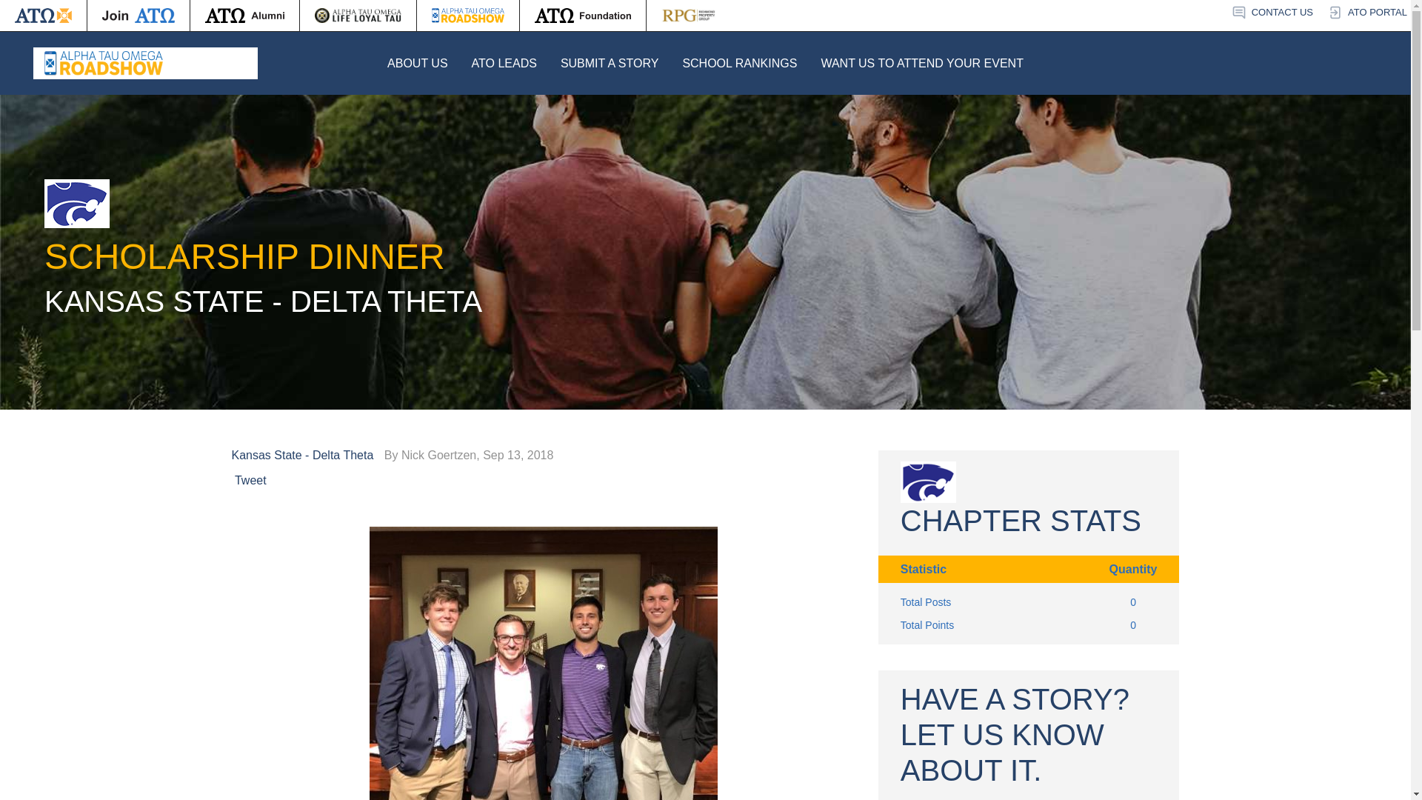 This screenshot has height=800, width=1422. Describe the element at coordinates (467, 16) in the screenshot. I see `Roadshow` at that location.